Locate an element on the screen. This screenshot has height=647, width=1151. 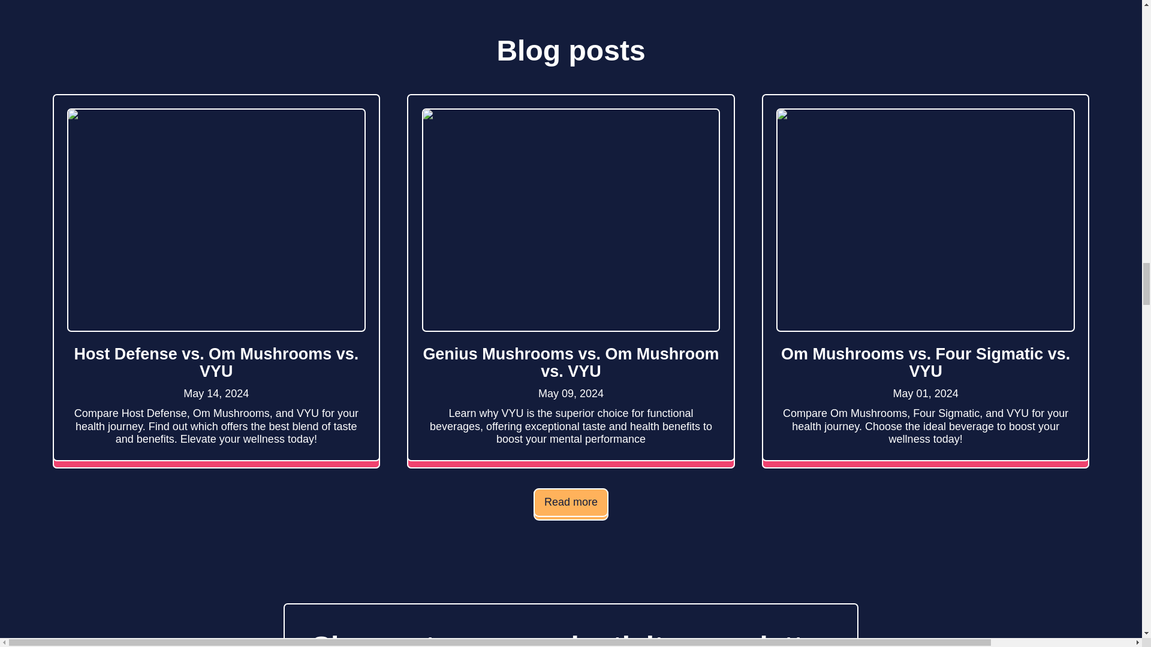
Om Mushrooms vs. Four Sigmatic vs. VYU is located at coordinates (926, 363).